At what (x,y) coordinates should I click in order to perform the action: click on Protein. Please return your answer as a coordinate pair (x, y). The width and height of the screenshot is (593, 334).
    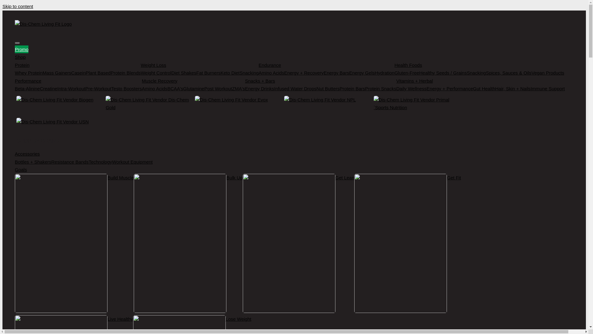
    Looking at the image, I should click on (78, 65).